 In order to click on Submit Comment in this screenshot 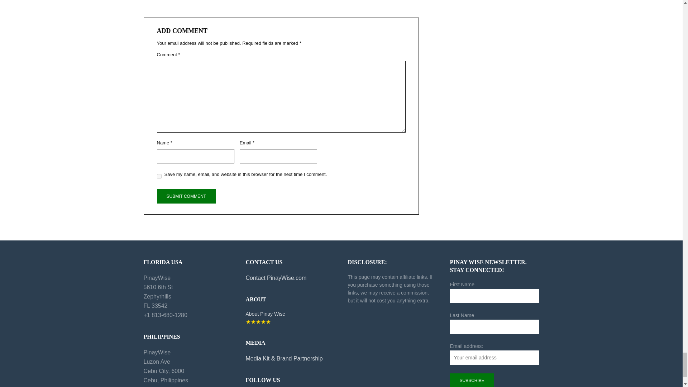, I will do `click(186, 196)`.